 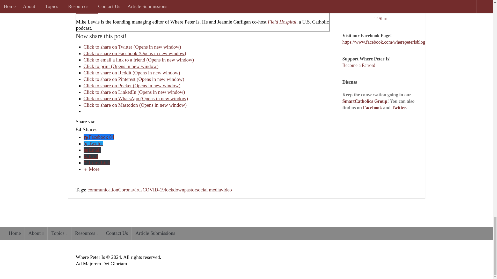 What do you see at coordinates (138, 60) in the screenshot?
I see `Click to email a link to a friend` at bounding box center [138, 60].